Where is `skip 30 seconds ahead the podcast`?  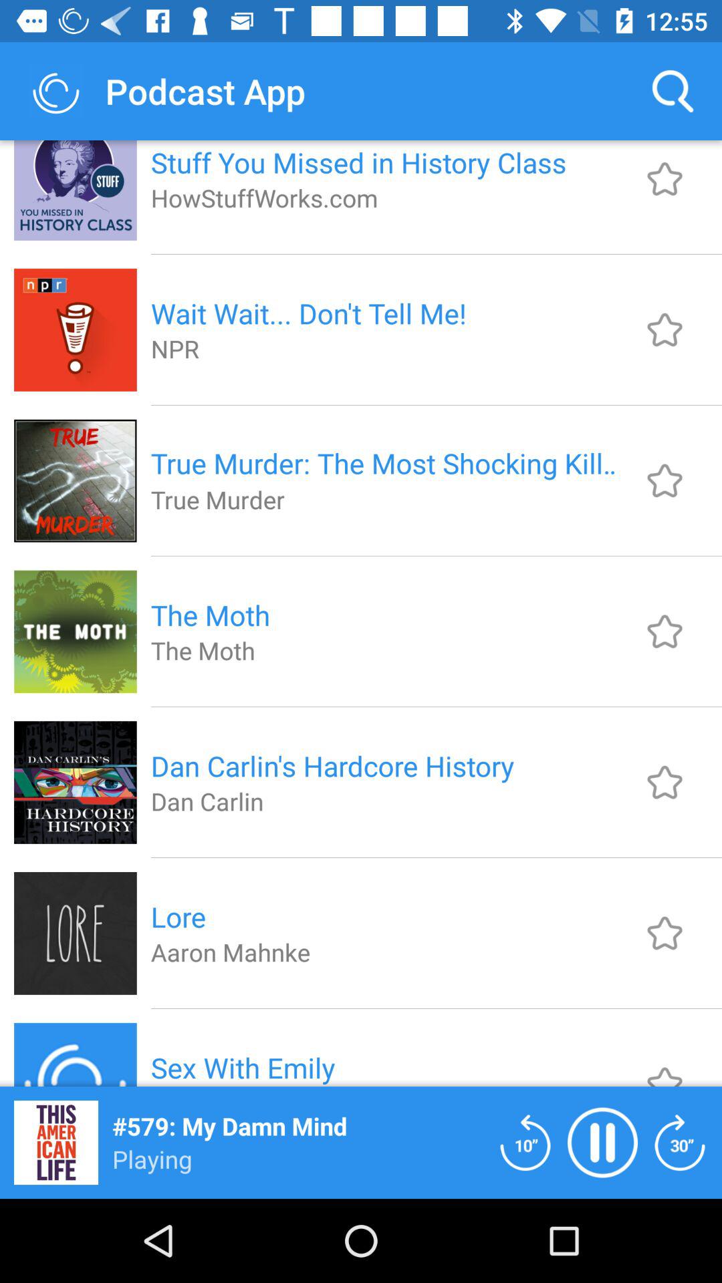 skip 30 seconds ahead the podcast is located at coordinates (680, 1143).